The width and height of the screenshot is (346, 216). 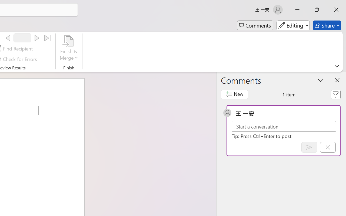 What do you see at coordinates (309, 147) in the screenshot?
I see `Post comment (Ctrl + Enter)` at bounding box center [309, 147].